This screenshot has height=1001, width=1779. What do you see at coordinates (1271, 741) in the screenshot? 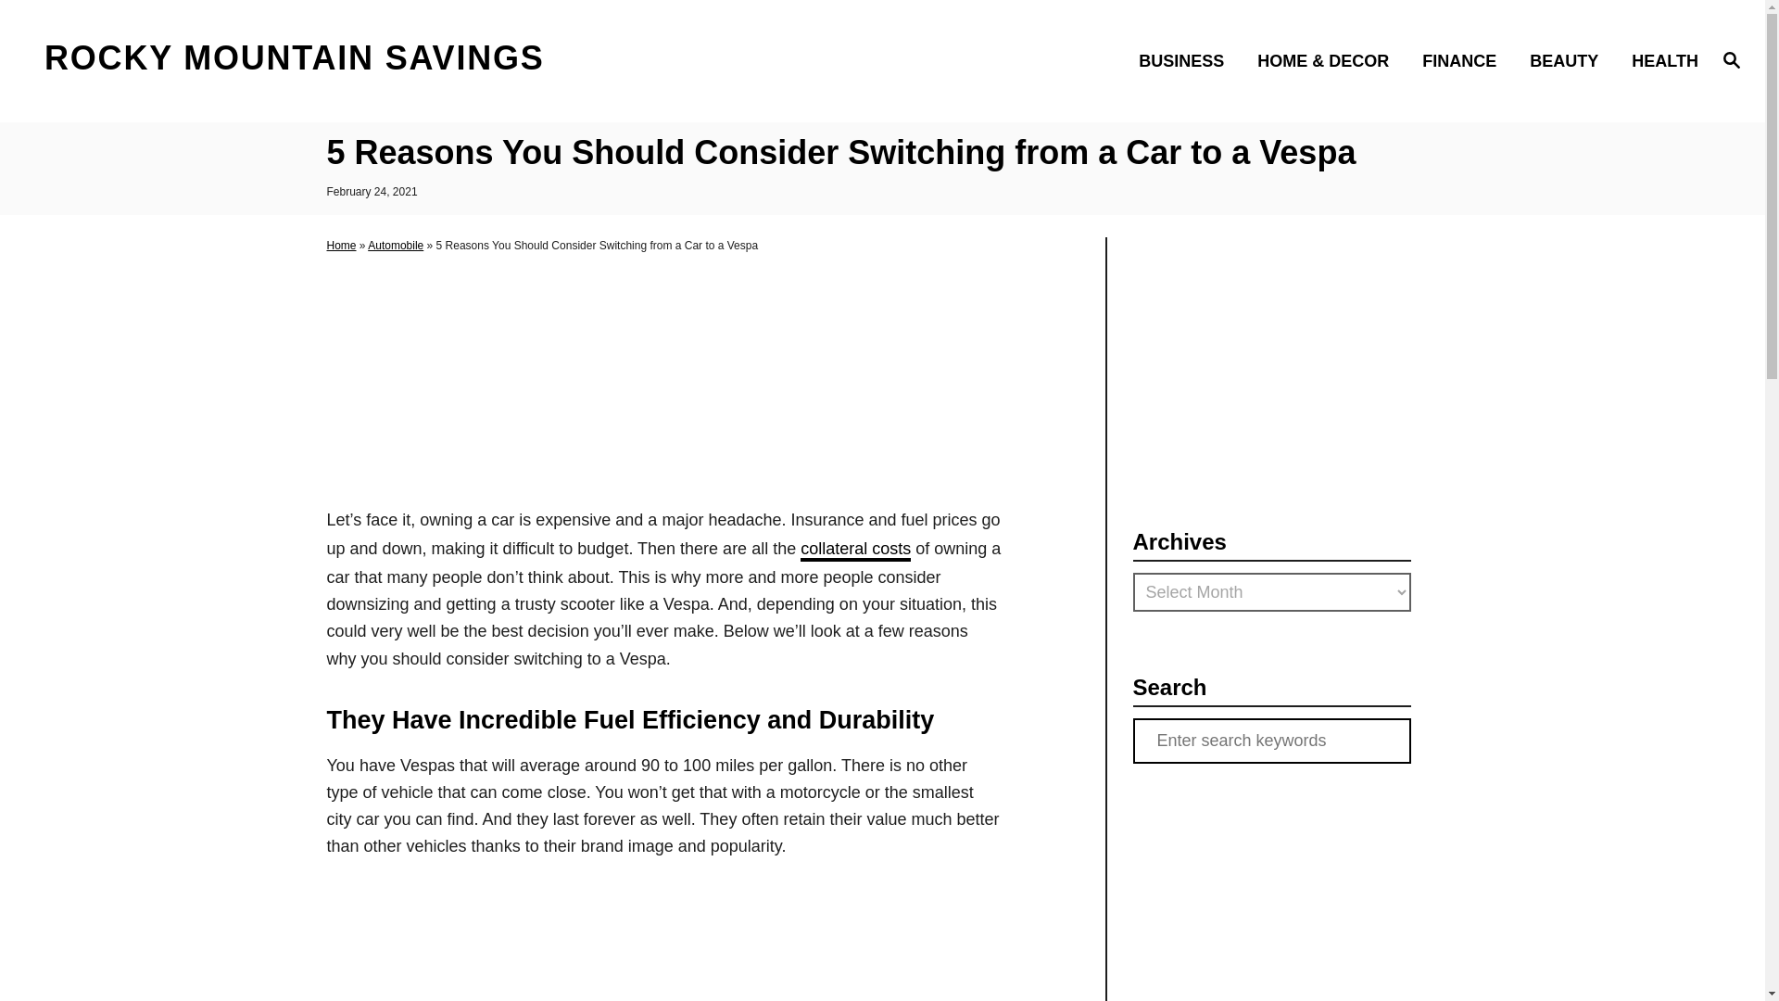
I see `Search for:` at bounding box center [1271, 741].